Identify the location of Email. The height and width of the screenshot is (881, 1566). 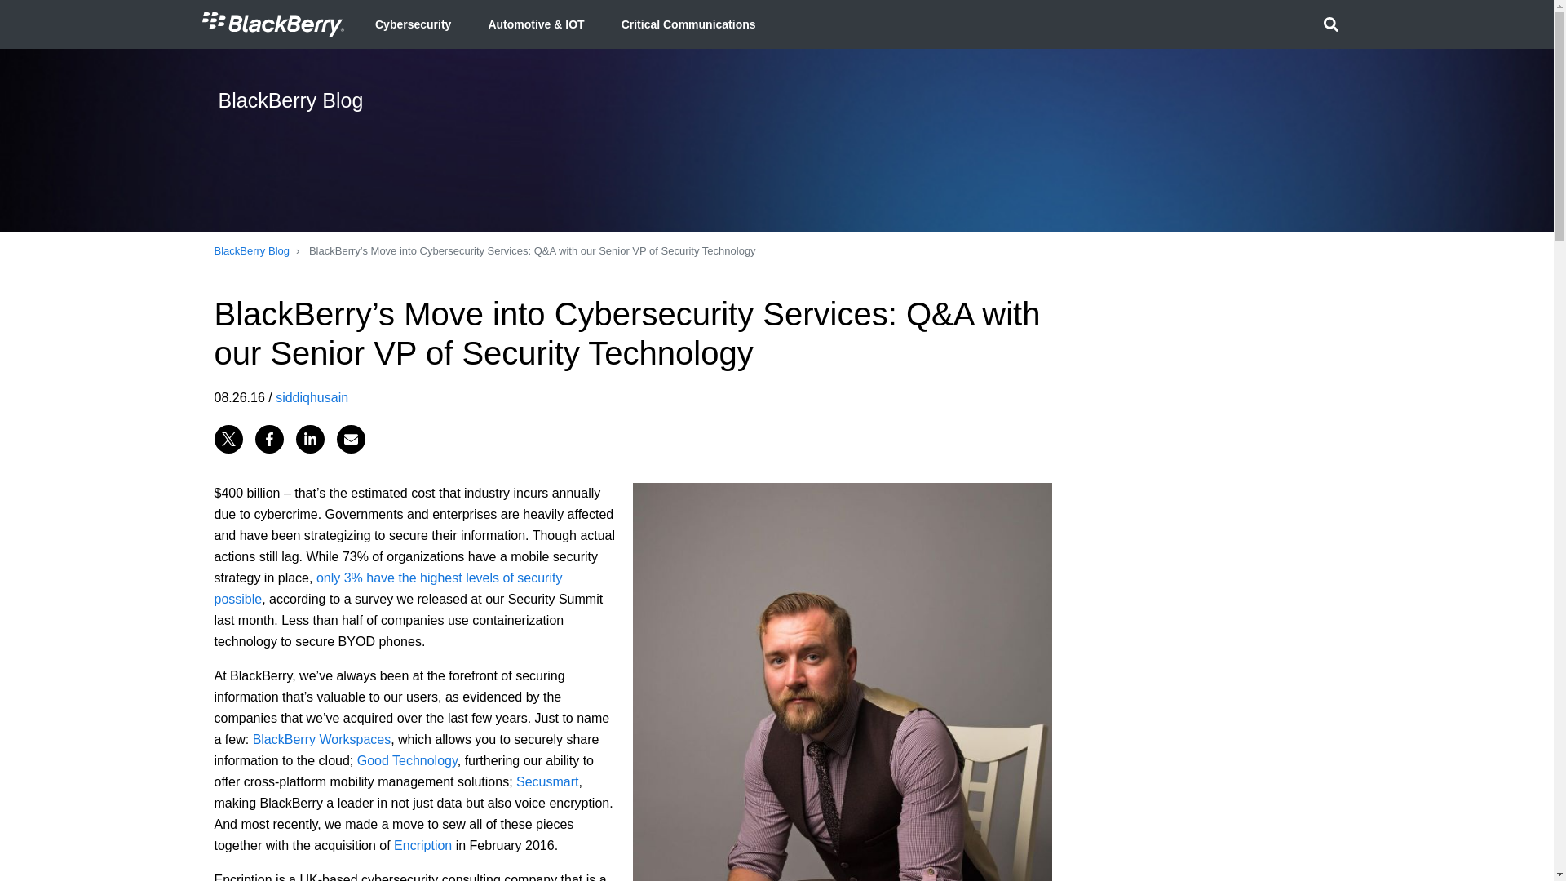
(351, 438).